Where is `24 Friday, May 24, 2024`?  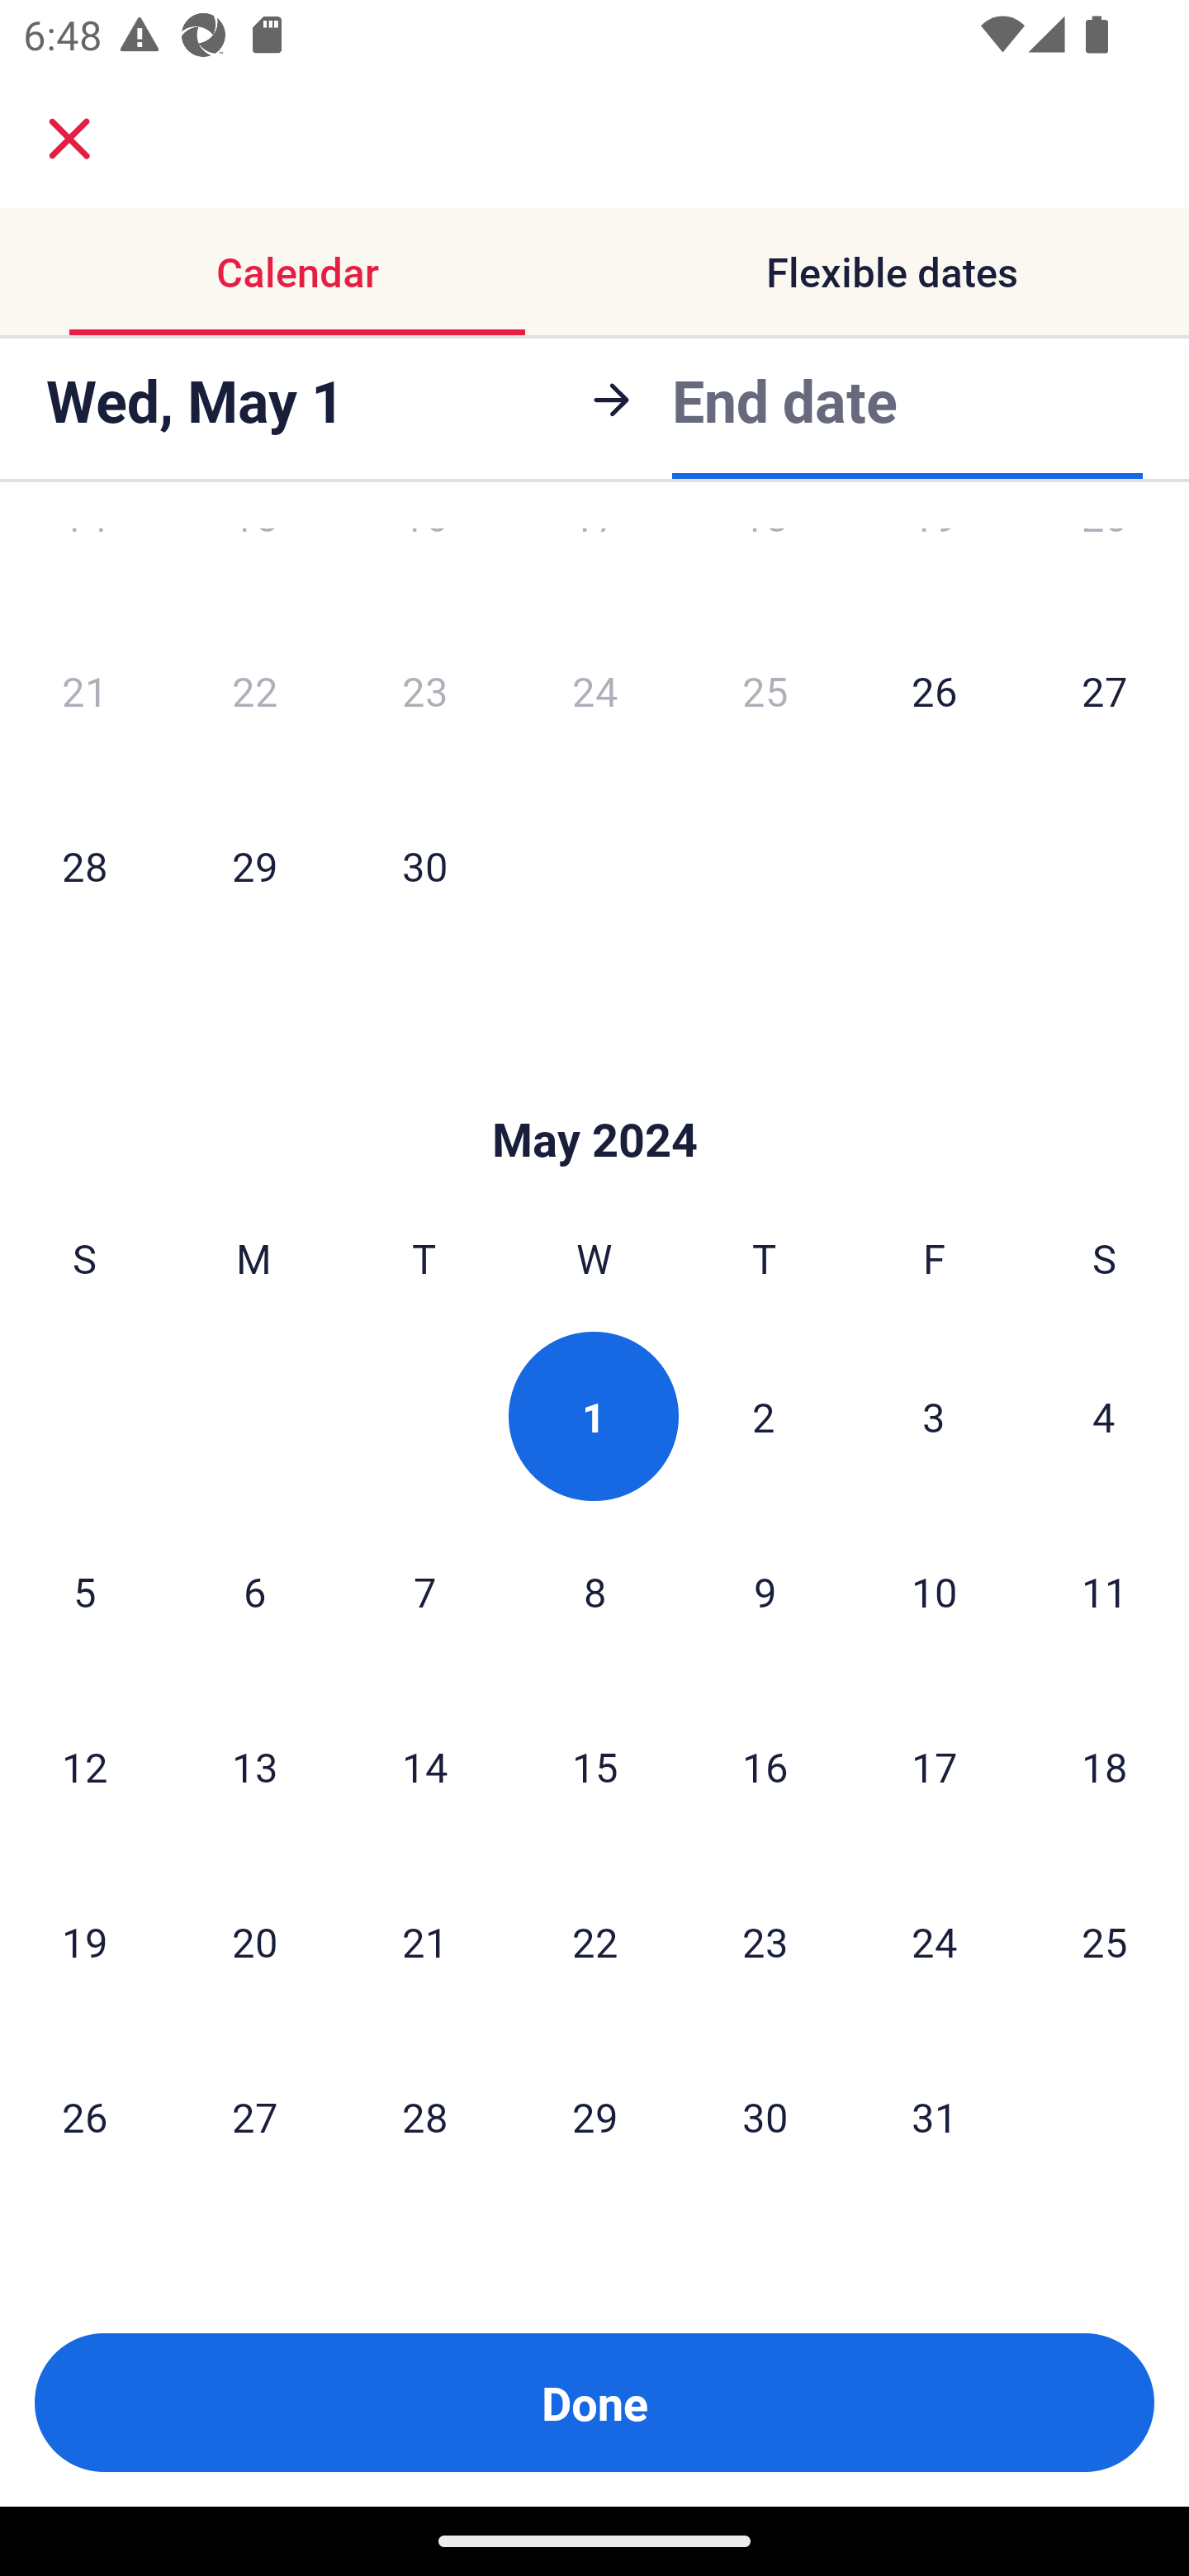 24 Friday, May 24, 2024 is located at coordinates (935, 1942).